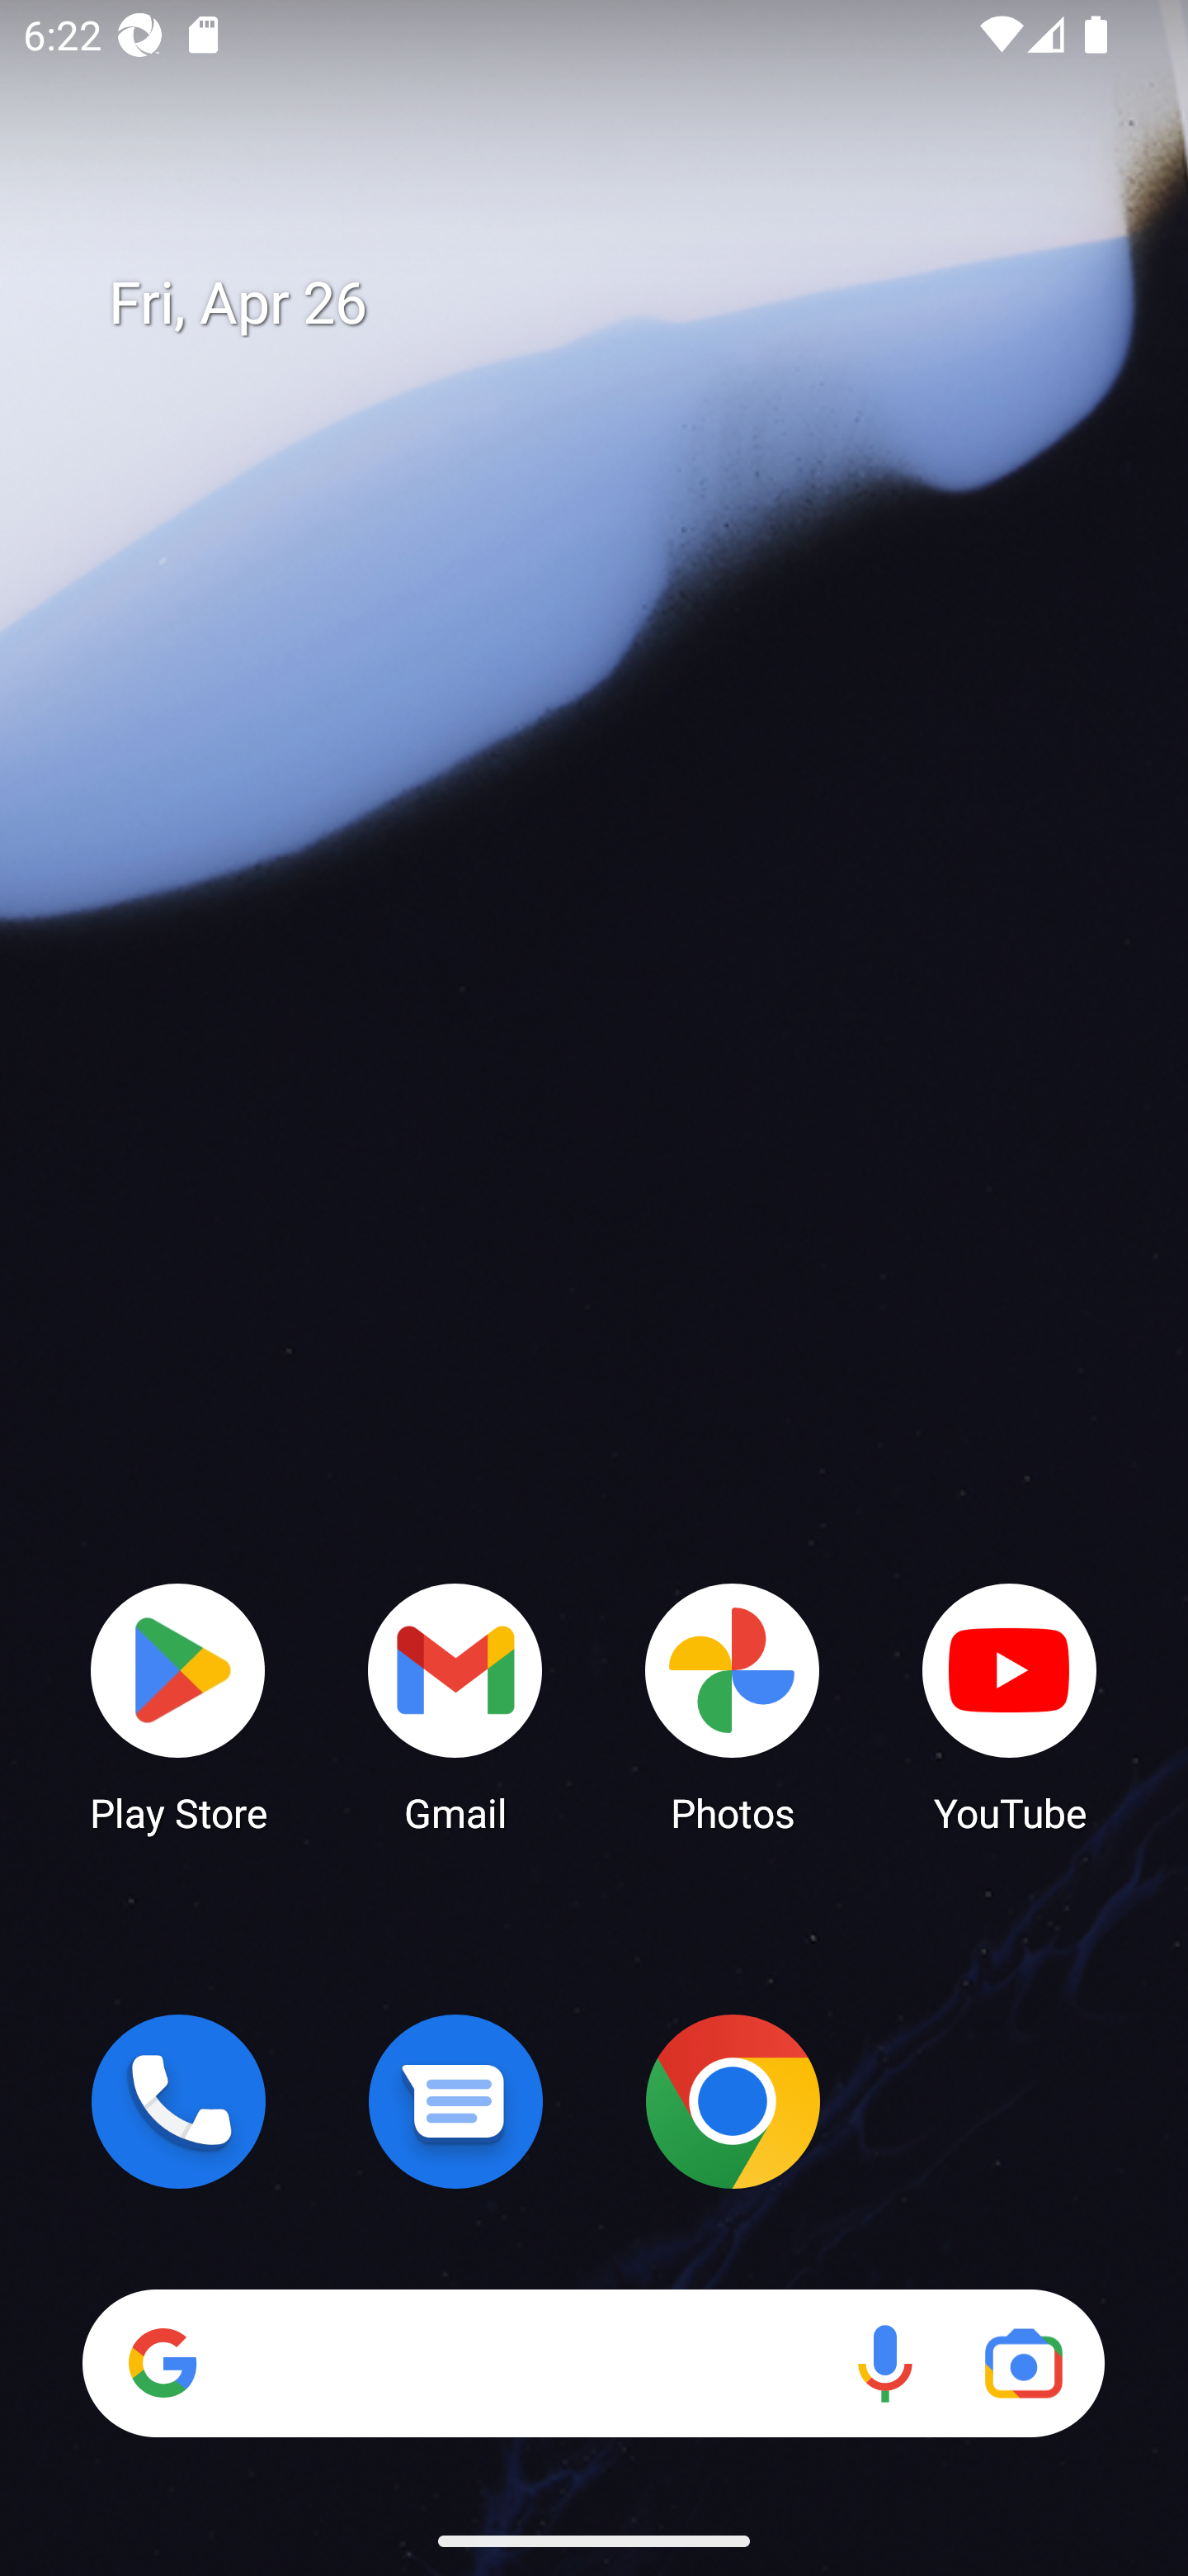  I want to click on Chrome, so click(733, 2101).